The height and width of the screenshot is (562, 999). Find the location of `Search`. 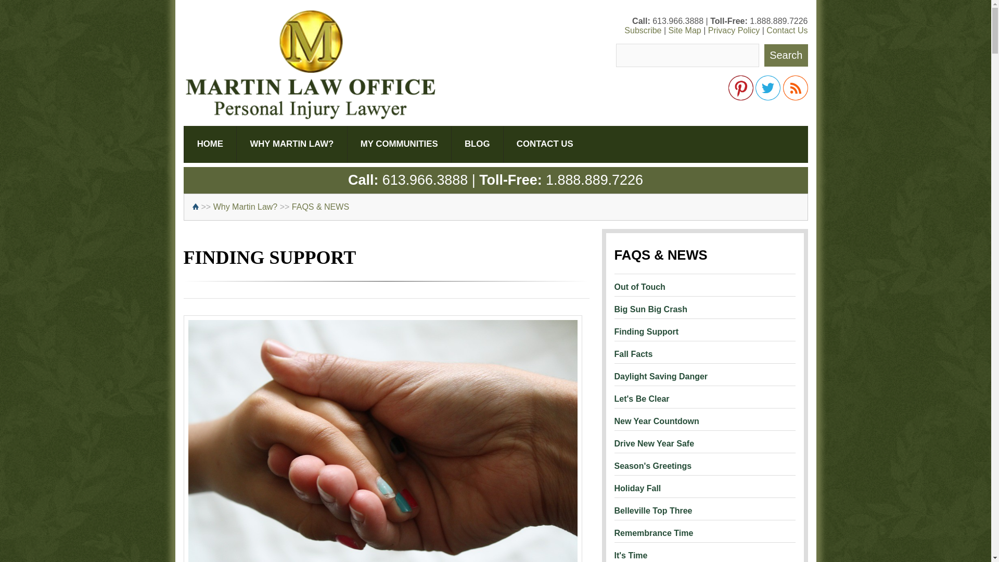

Search is located at coordinates (786, 55).